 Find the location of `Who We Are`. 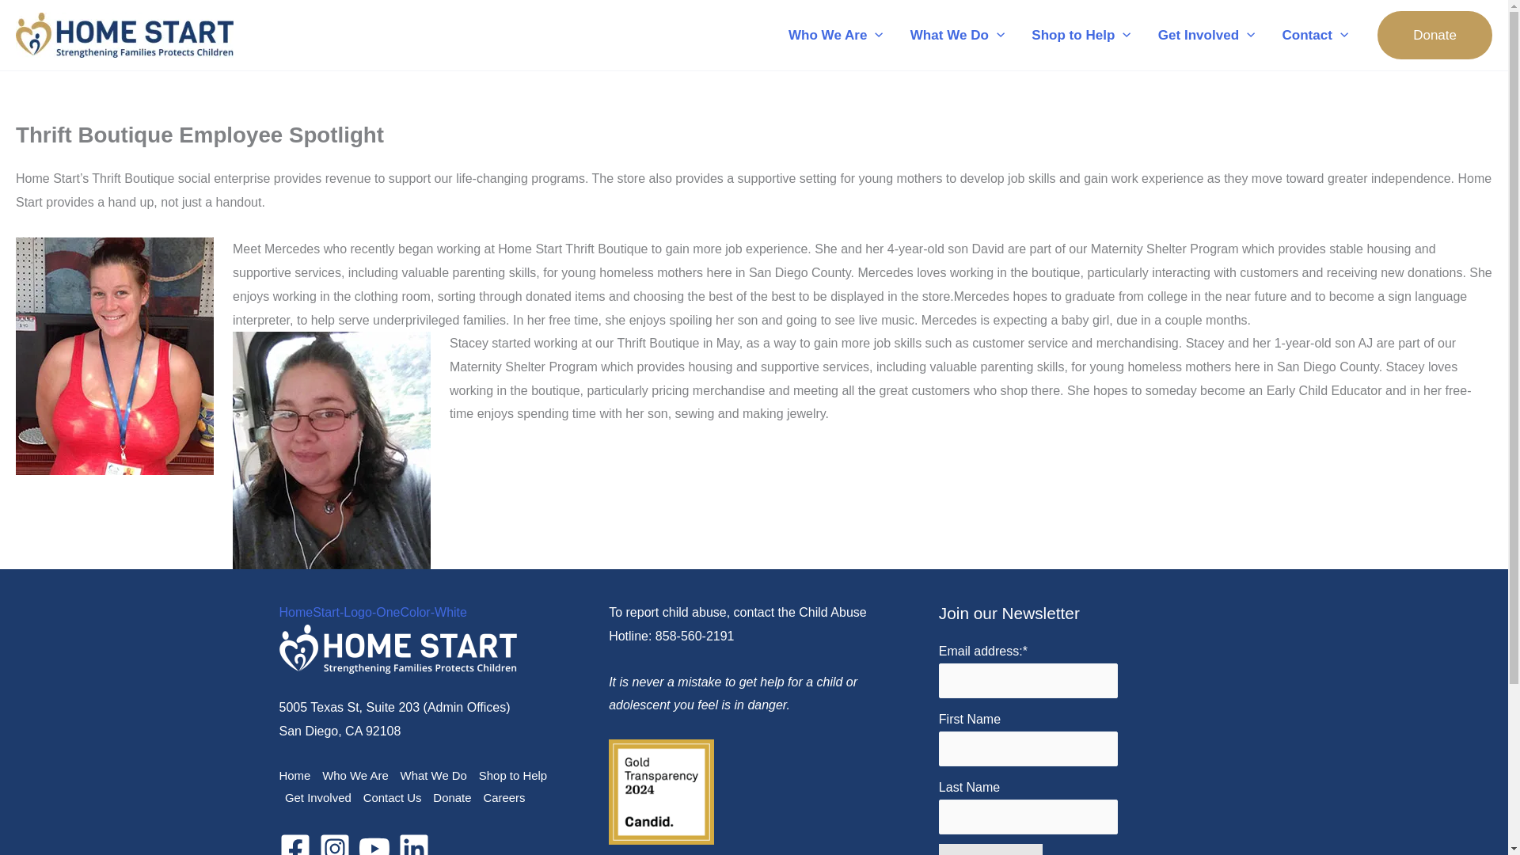

Who We Are is located at coordinates (836, 35).